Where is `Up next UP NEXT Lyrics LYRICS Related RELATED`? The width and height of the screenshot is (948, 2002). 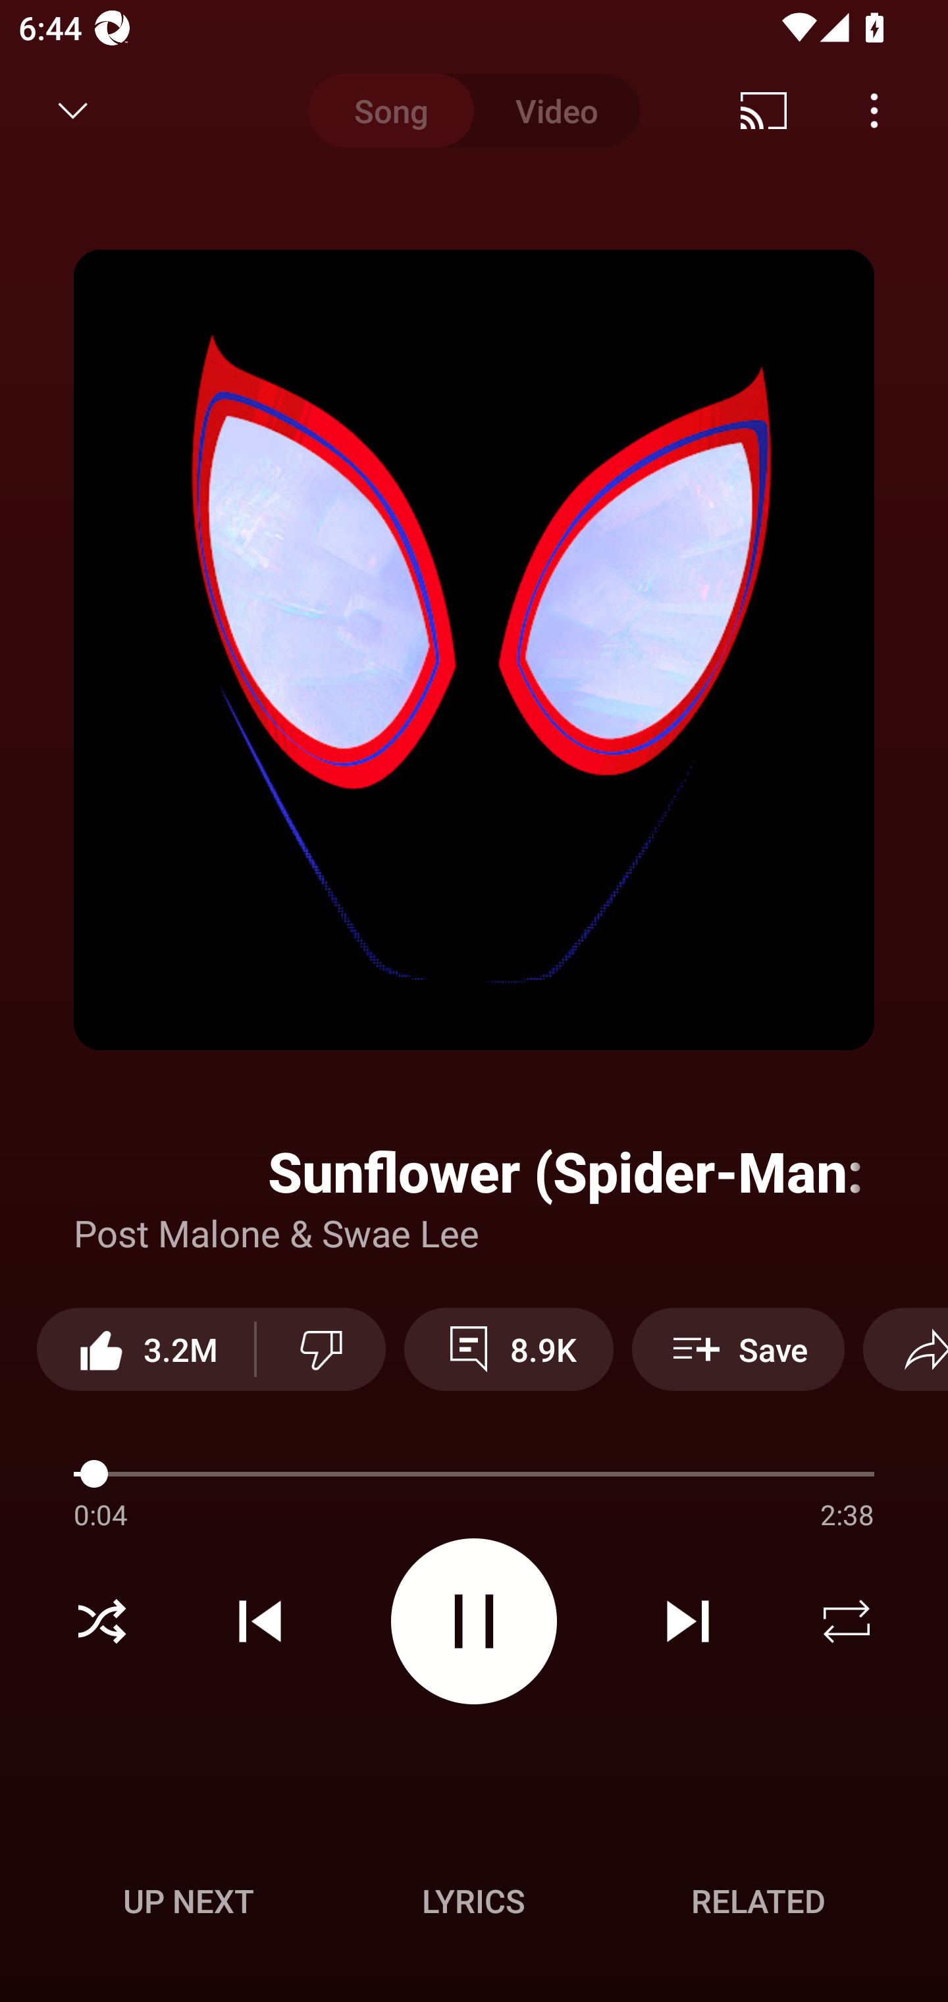
Up next UP NEXT Lyrics LYRICS Related RELATED is located at coordinates (474, 1905).